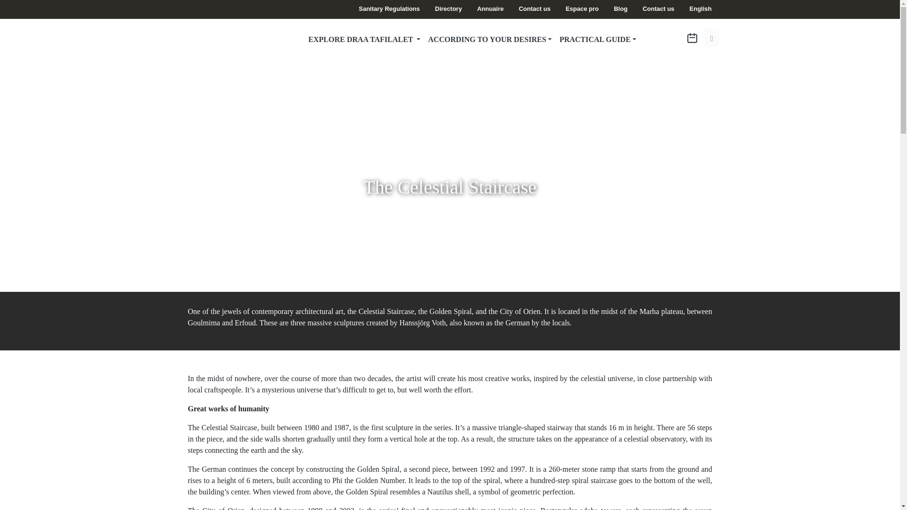 Image resolution: width=907 pixels, height=510 pixels. I want to click on Contact us, so click(658, 8).